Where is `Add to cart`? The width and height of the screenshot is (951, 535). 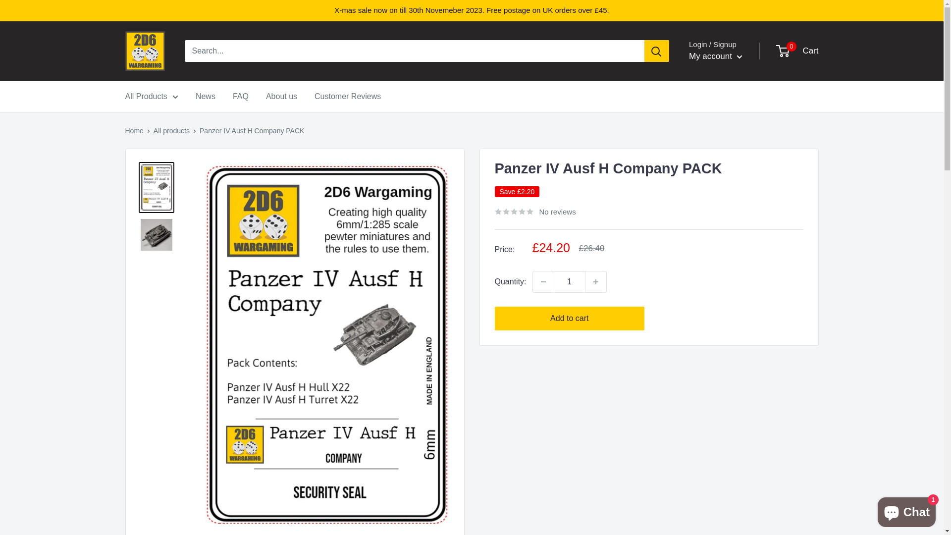 Add to cart is located at coordinates (570, 319).